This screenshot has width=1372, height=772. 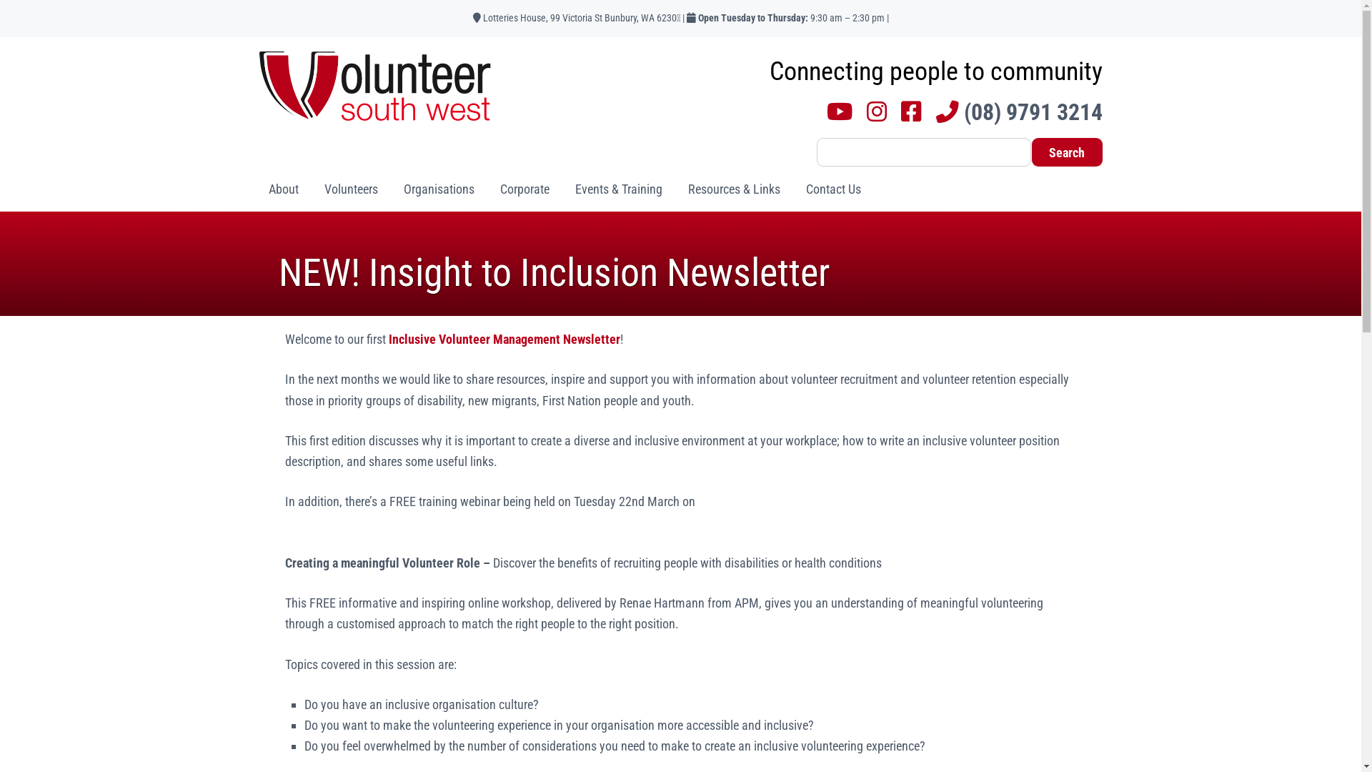 I want to click on Search, so click(x=1068, y=152).